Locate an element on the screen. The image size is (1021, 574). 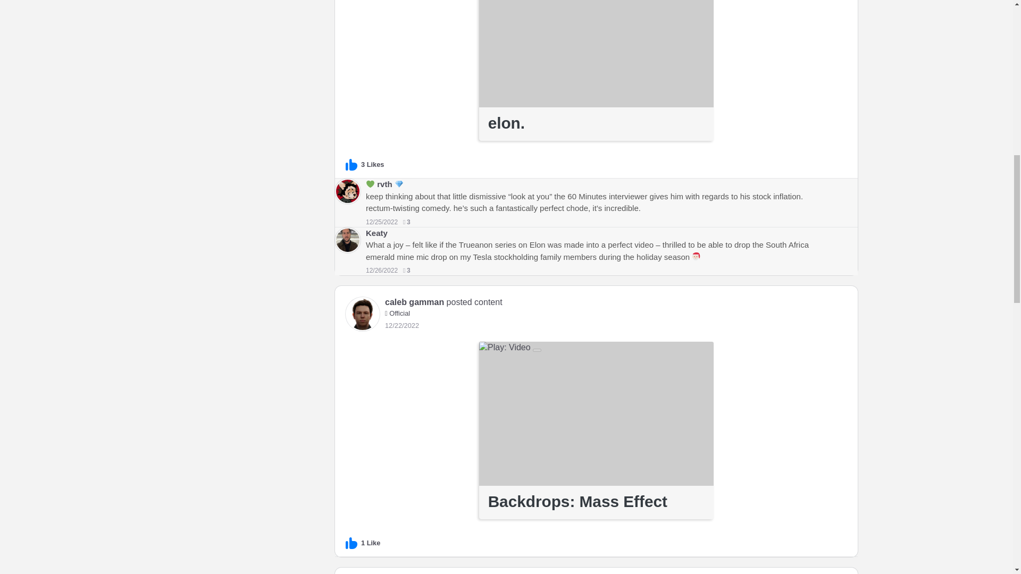
caleb gamman is located at coordinates (414, 302).